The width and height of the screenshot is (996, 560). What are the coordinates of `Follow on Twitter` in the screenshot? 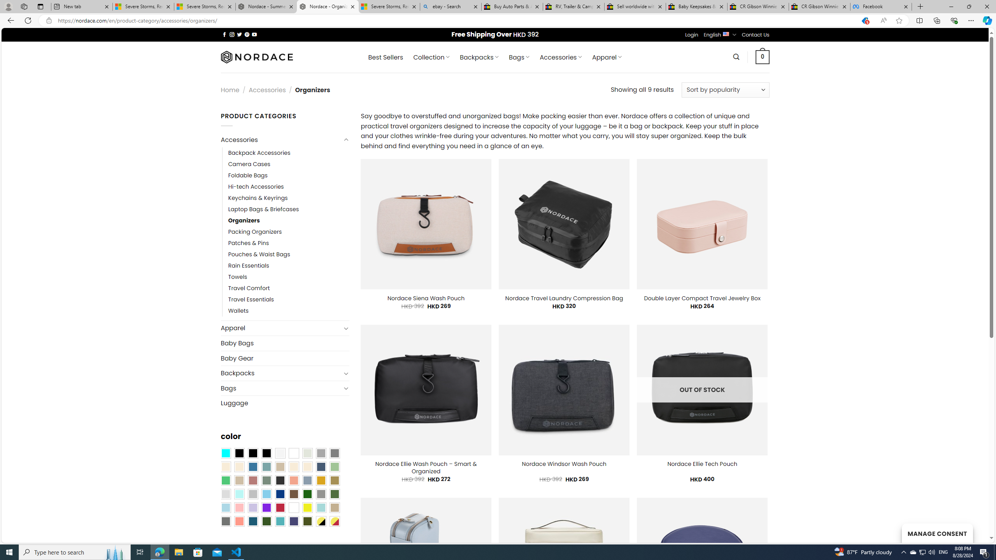 It's located at (240, 34).